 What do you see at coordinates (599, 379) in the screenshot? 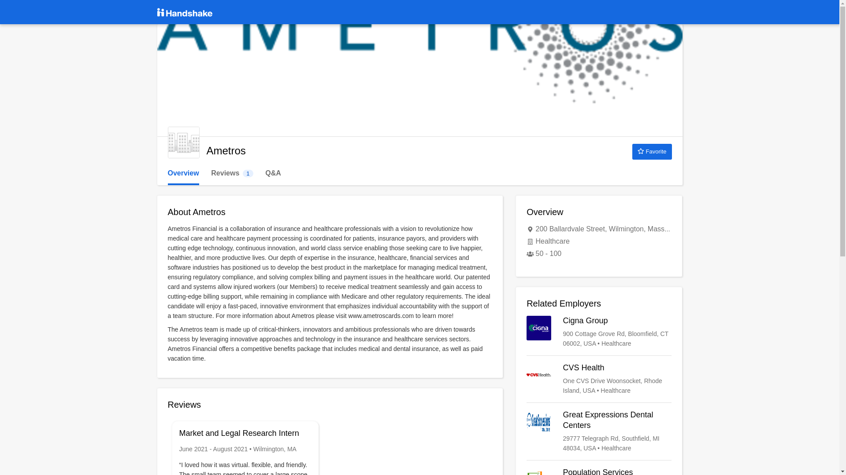
I see `CVS Health` at bounding box center [599, 379].